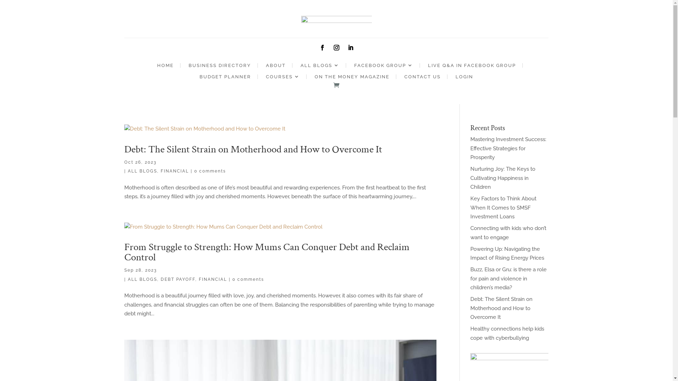 The width and height of the screenshot is (678, 381). Describe the element at coordinates (422, 78) in the screenshot. I see `CONTACT US` at that location.